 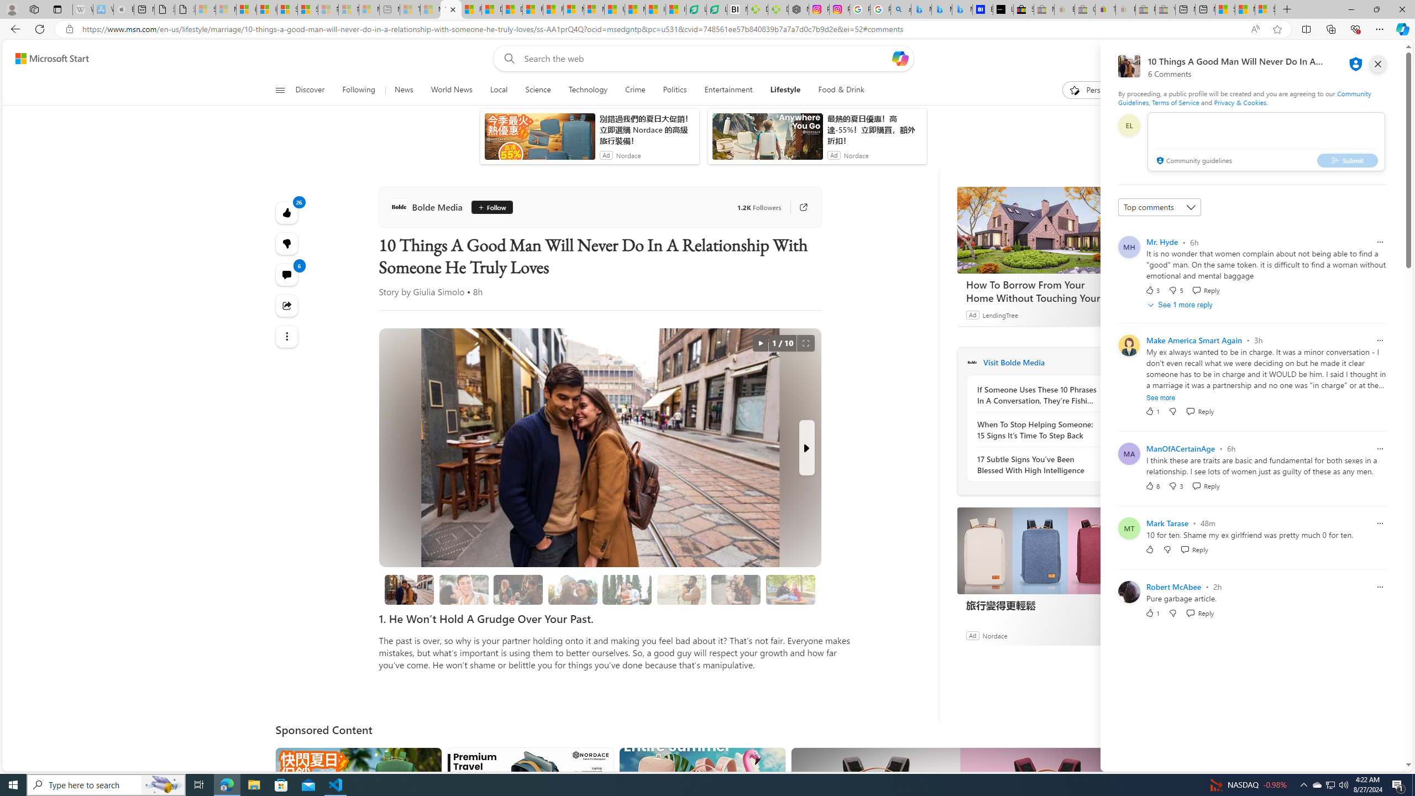 What do you see at coordinates (1162, 242) in the screenshot?
I see `Mr. Hyde` at bounding box center [1162, 242].